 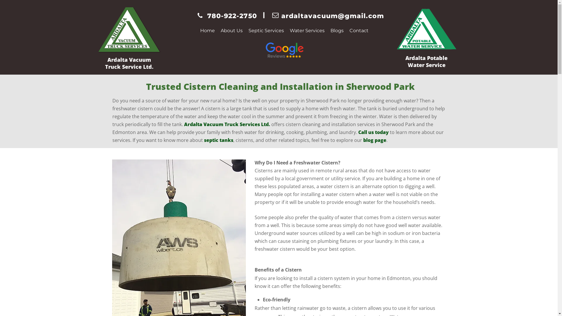 What do you see at coordinates (373, 133) in the screenshot?
I see `Call us today` at bounding box center [373, 133].